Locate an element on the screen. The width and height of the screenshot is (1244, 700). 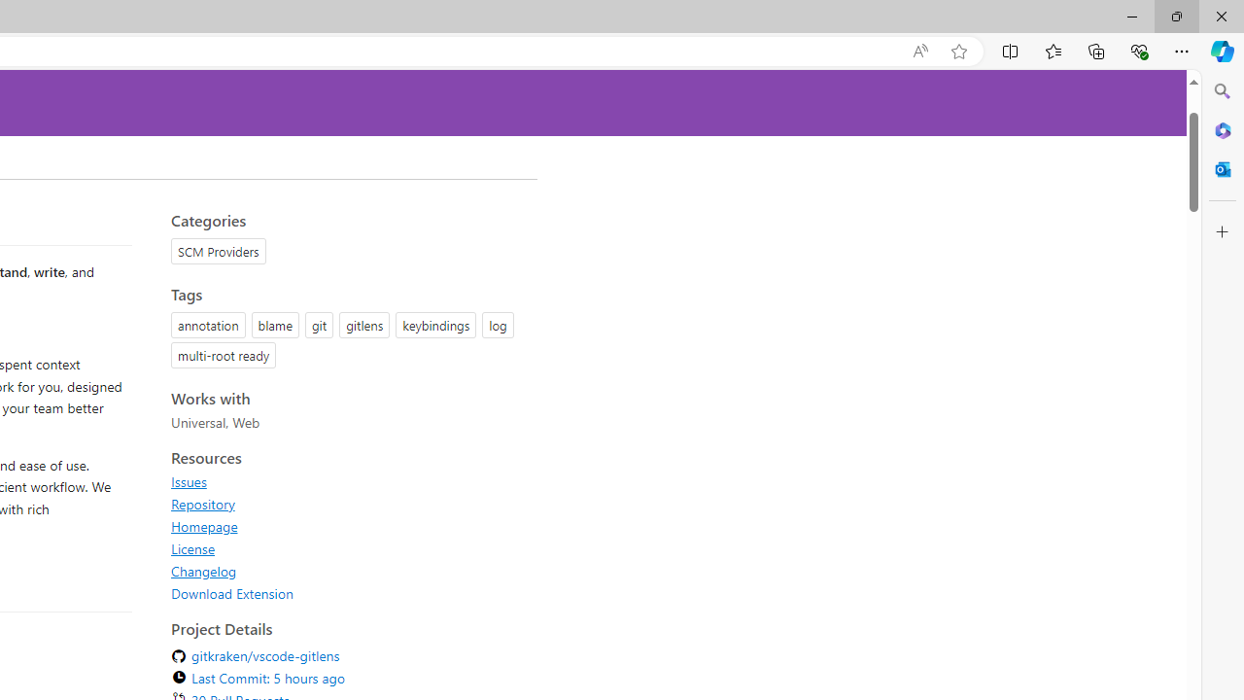
Download Extension is located at coordinates (232, 593).